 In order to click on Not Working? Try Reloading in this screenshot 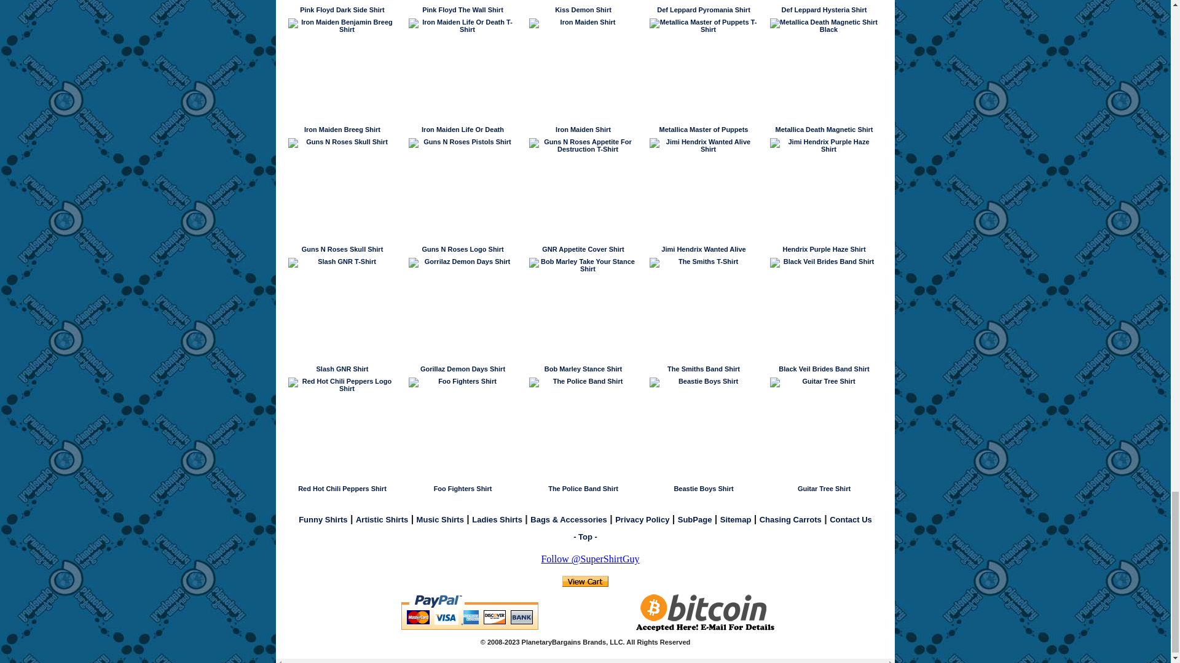, I will do `click(585, 581)`.